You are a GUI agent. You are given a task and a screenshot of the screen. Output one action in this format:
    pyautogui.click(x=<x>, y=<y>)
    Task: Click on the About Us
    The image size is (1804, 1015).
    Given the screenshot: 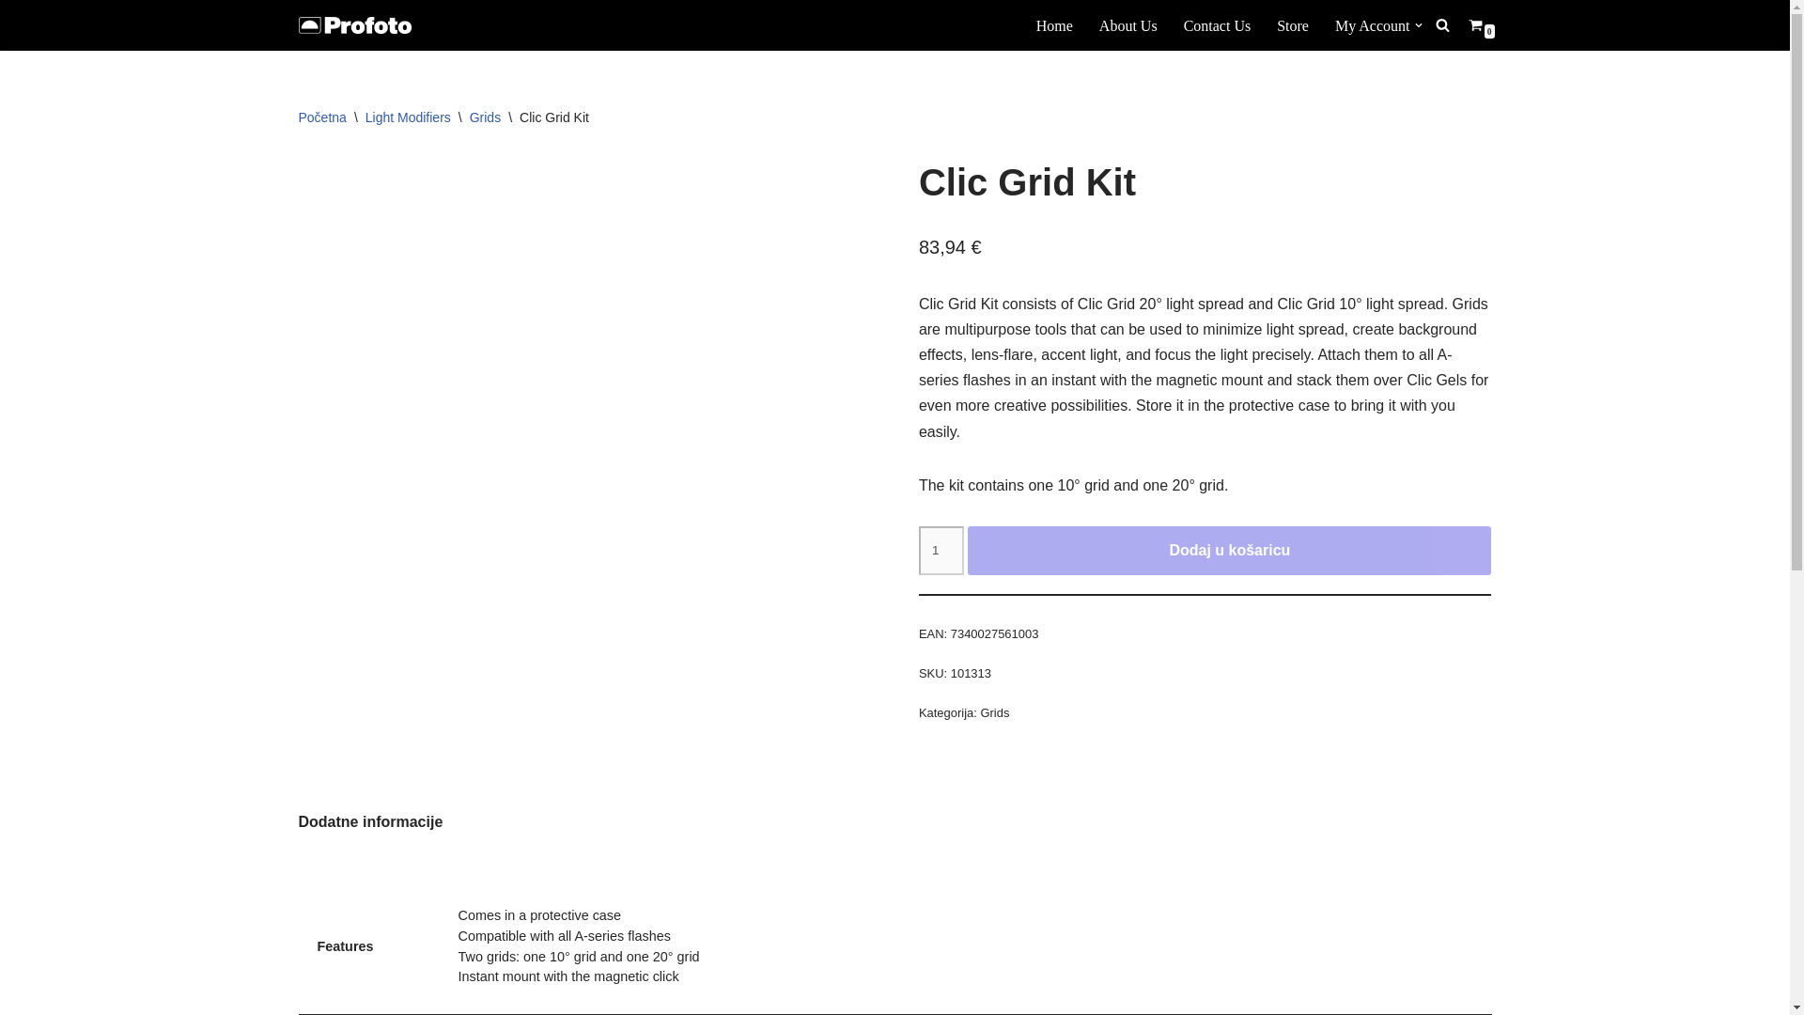 What is the action you would take?
    pyautogui.click(x=1127, y=26)
    